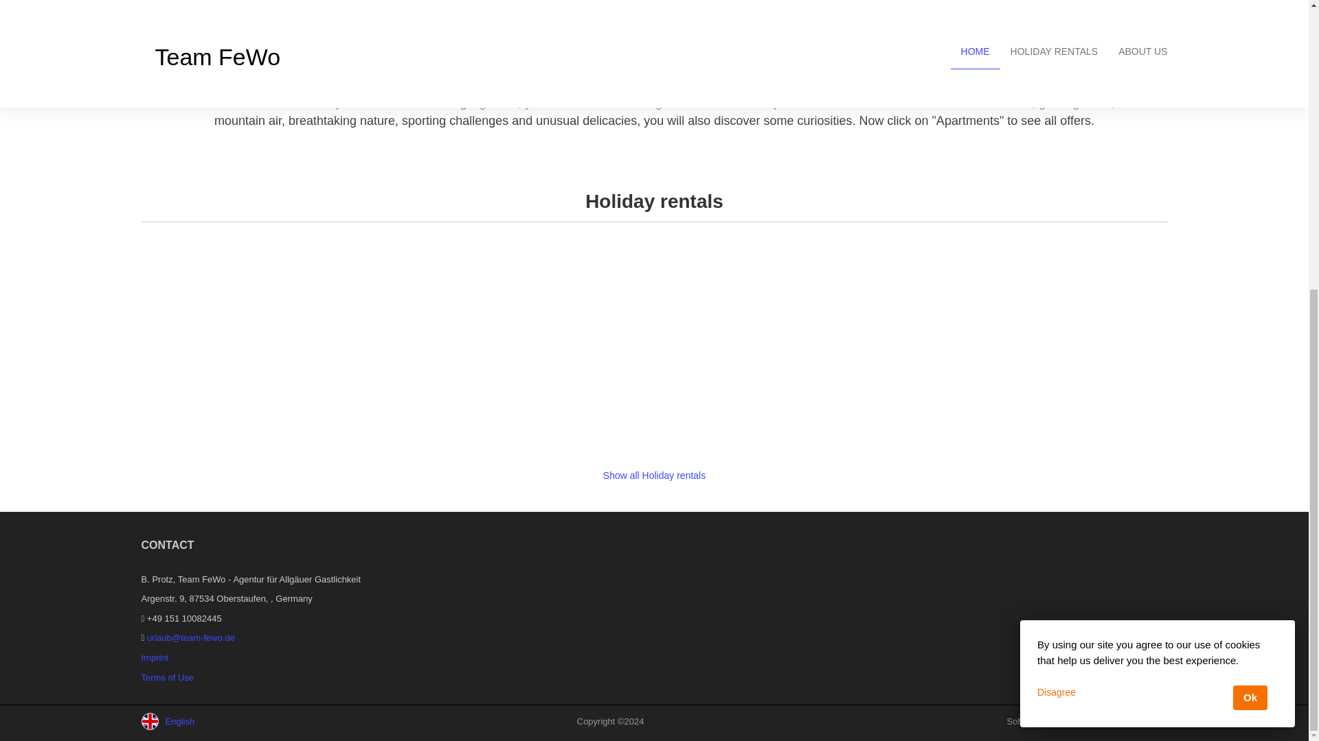  I want to click on Smoobu, so click(1151, 722).